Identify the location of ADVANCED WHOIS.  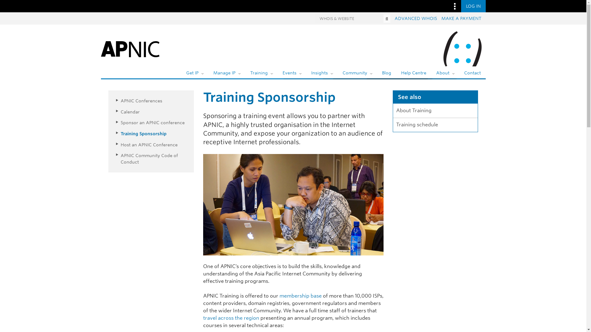
(416, 18).